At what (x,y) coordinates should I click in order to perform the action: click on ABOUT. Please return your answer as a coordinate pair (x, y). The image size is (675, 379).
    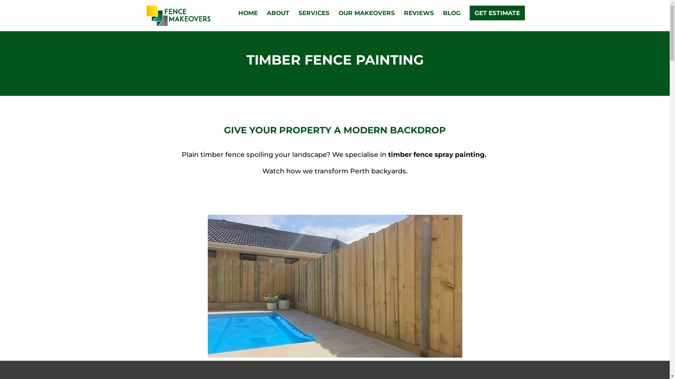
    Looking at the image, I should click on (278, 21).